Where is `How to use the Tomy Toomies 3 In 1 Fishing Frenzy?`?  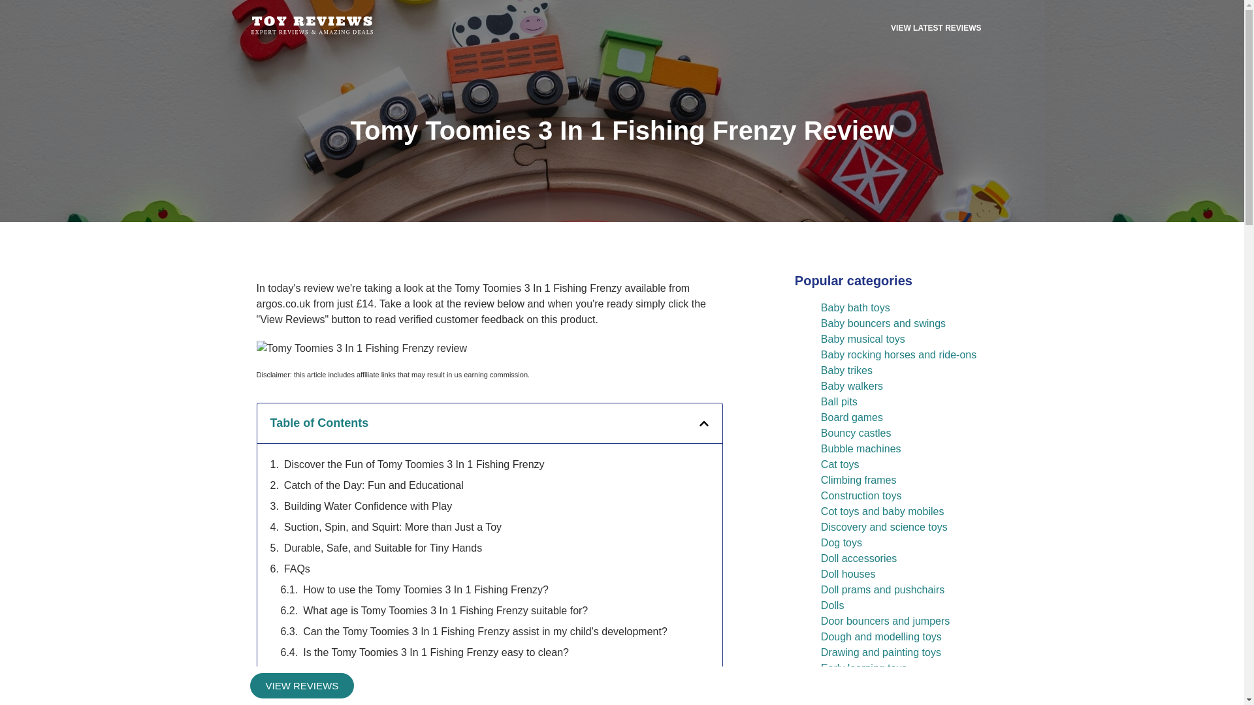 How to use the Tomy Toomies 3 In 1 Fishing Frenzy? is located at coordinates (426, 590).